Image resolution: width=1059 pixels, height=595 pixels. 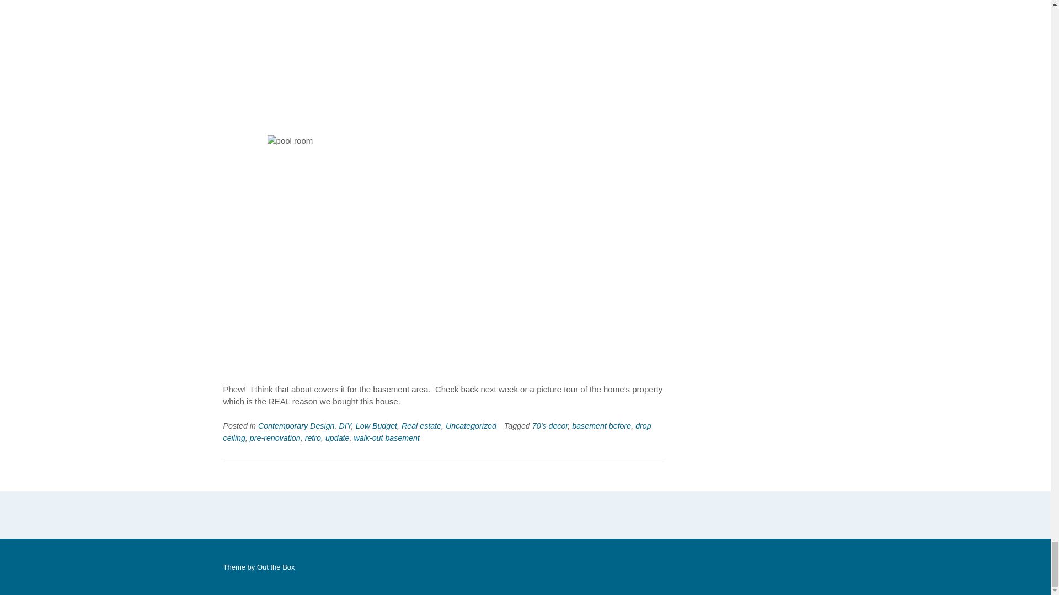 I want to click on Out the Box, so click(x=276, y=566).